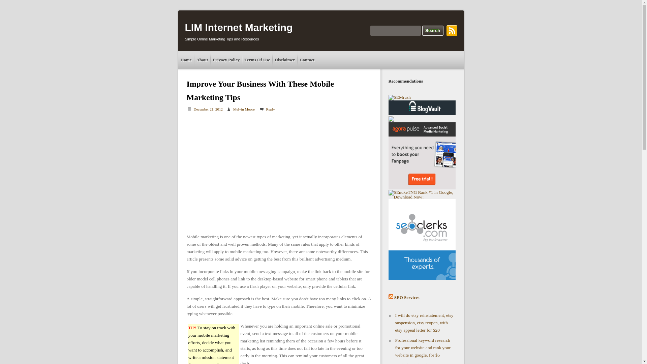  I want to click on Home, so click(186, 60).